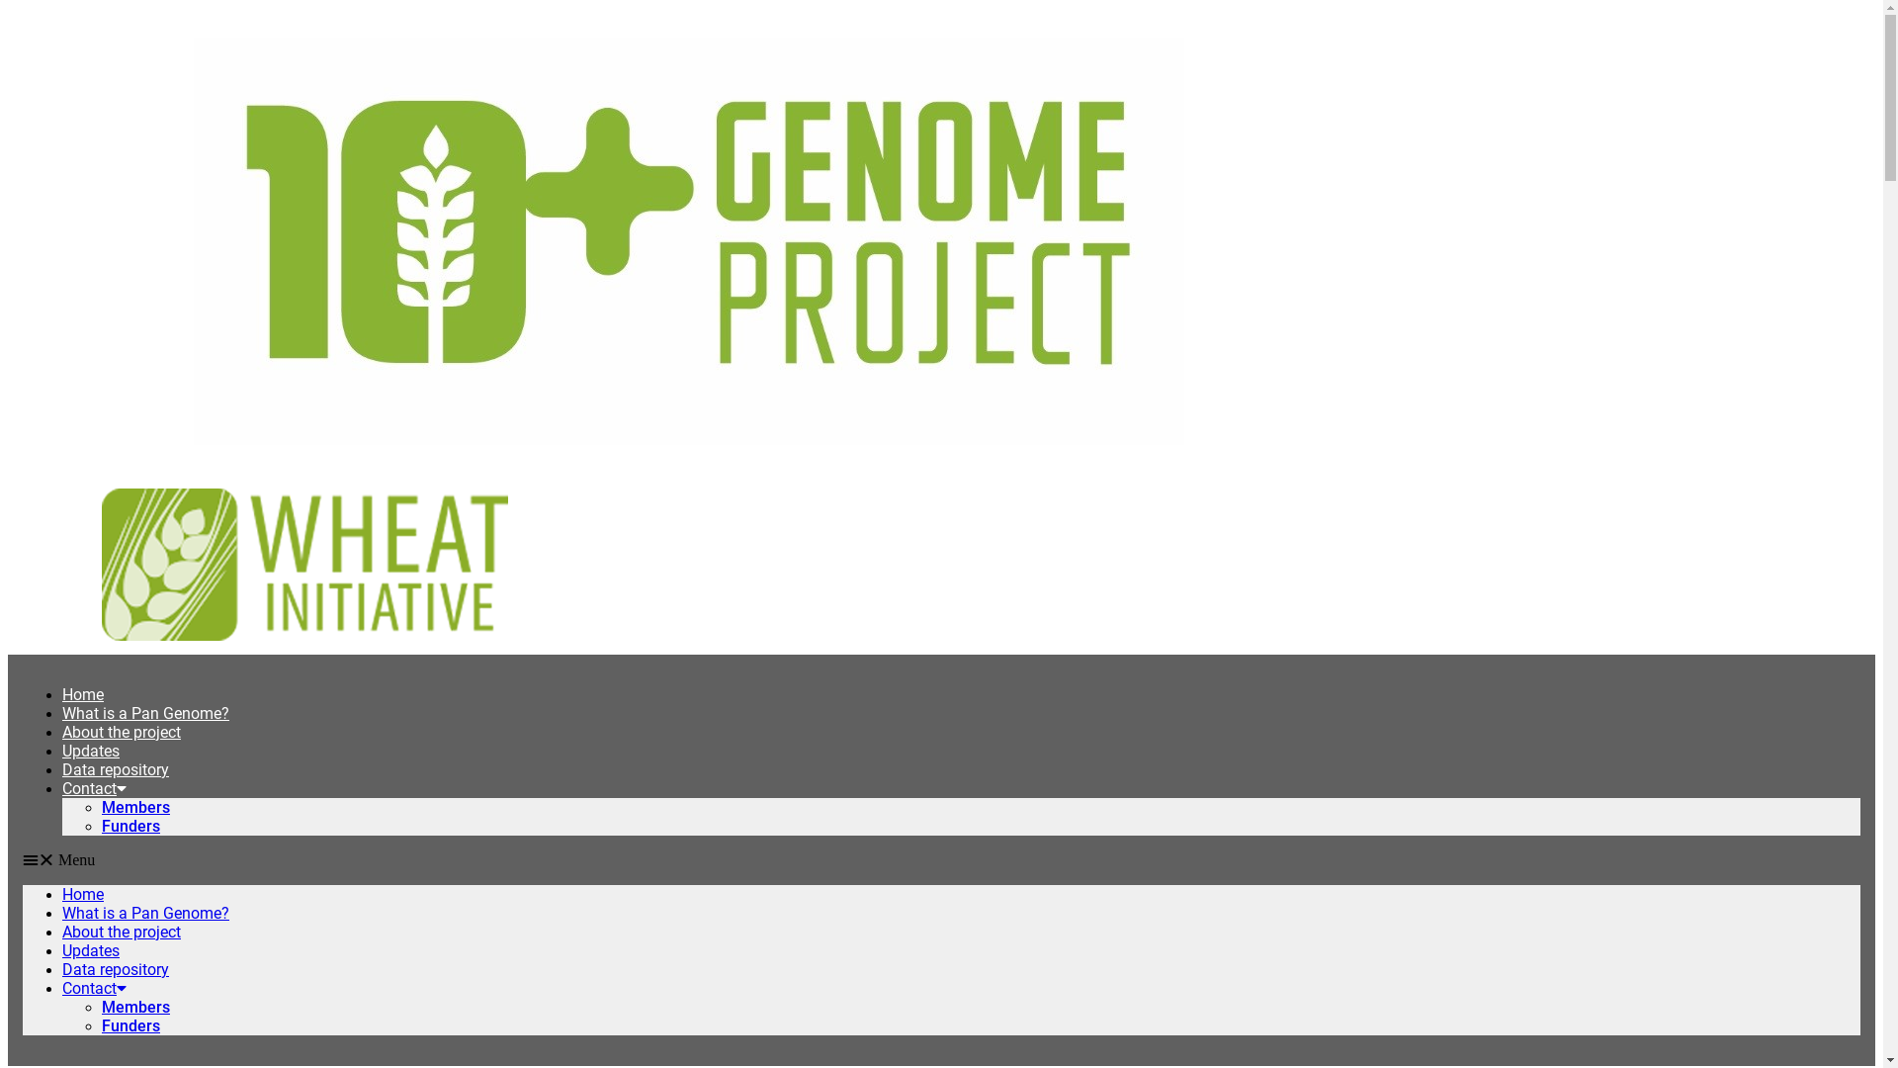 This screenshot has width=1898, height=1068. I want to click on Updates, so click(91, 752).